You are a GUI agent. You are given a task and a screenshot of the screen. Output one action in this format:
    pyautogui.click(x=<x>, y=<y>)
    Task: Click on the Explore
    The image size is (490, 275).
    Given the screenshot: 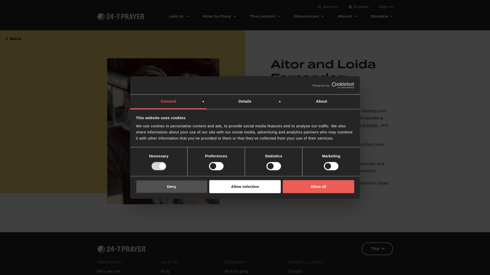 What is the action you would take?
    pyautogui.click(x=235, y=263)
    